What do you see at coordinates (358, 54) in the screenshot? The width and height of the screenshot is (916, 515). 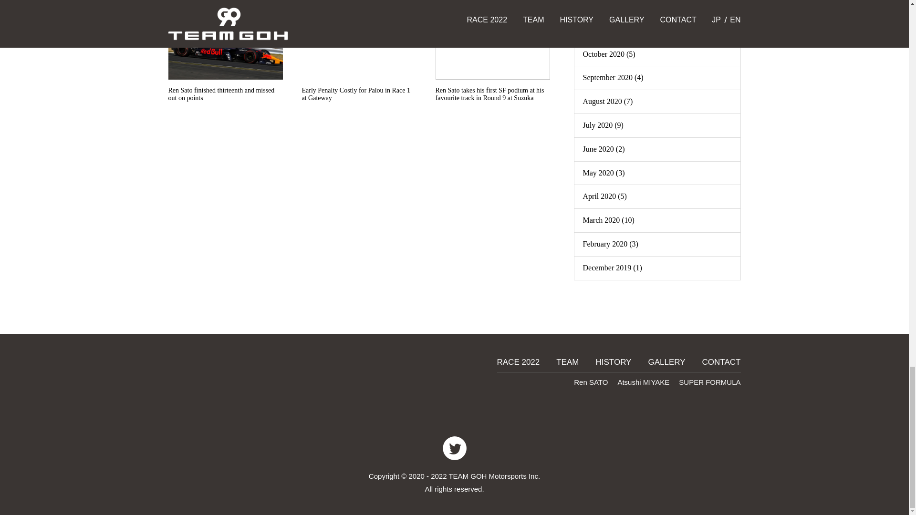 I see `Early Penalty Costly for Palou in Race 1 at Gateway` at bounding box center [358, 54].